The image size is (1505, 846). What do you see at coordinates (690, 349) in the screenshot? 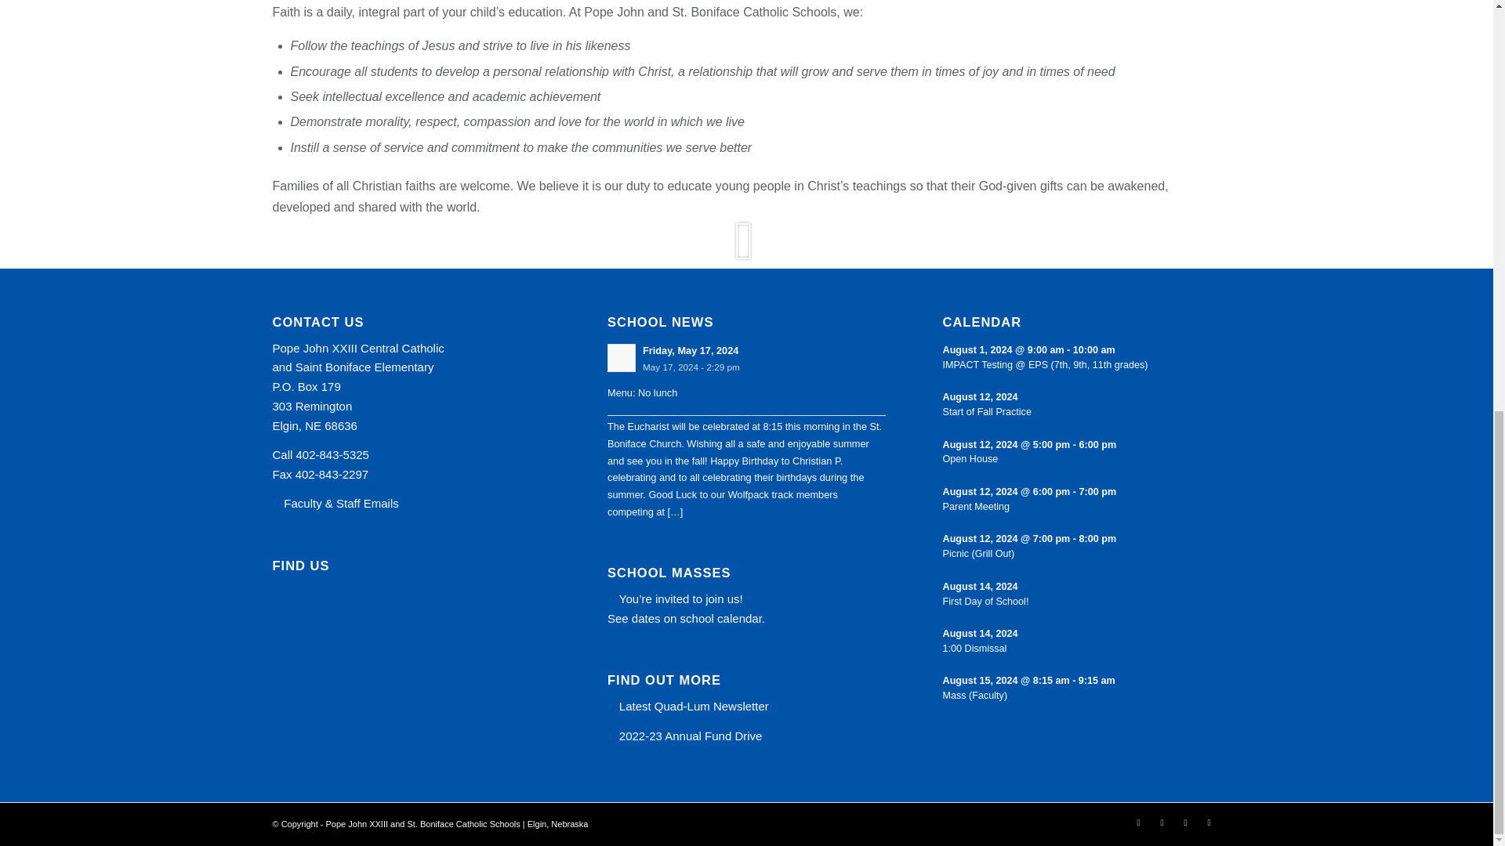
I see `Friday, May 17, 2024` at bounding box center [690, 349].